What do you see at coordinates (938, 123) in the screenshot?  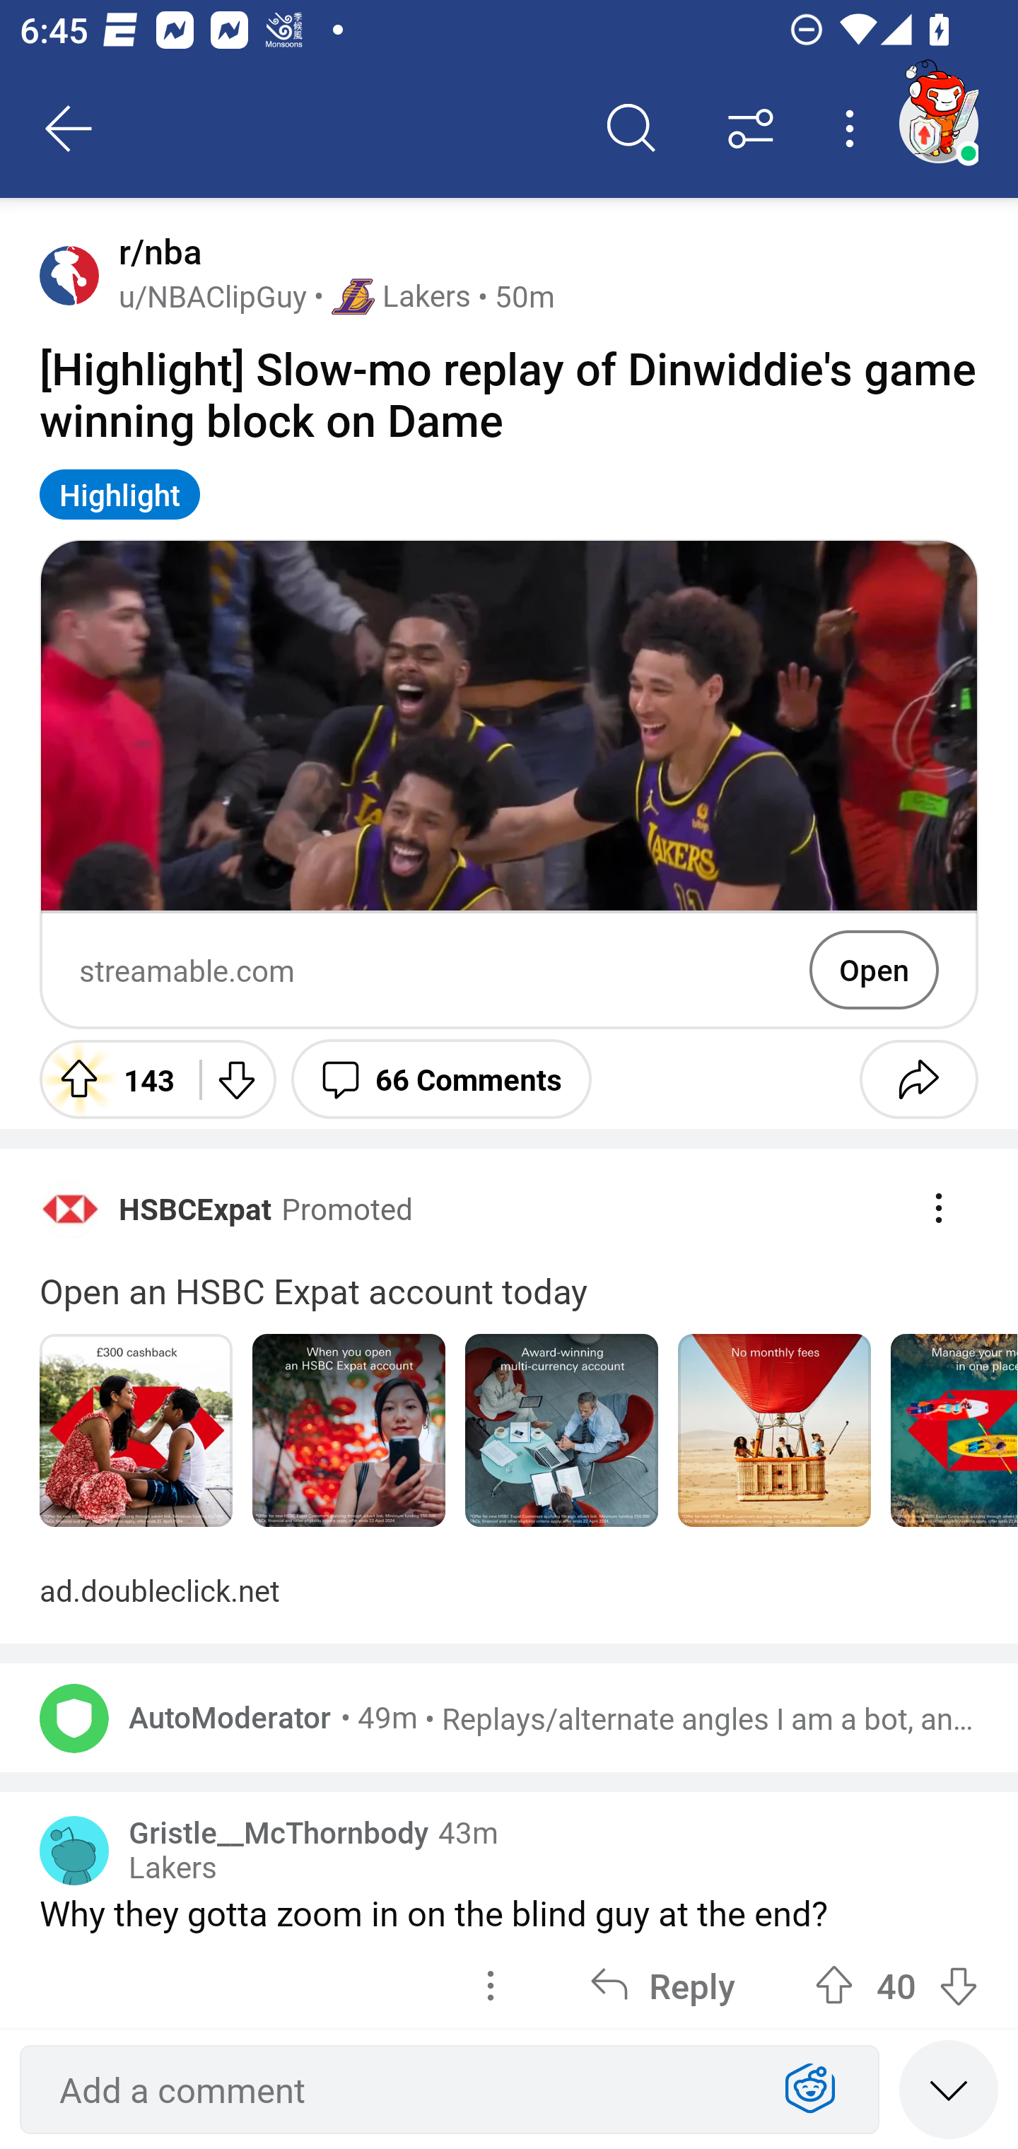 I see `TestAppium002 account` at bounding box center [938, 123].